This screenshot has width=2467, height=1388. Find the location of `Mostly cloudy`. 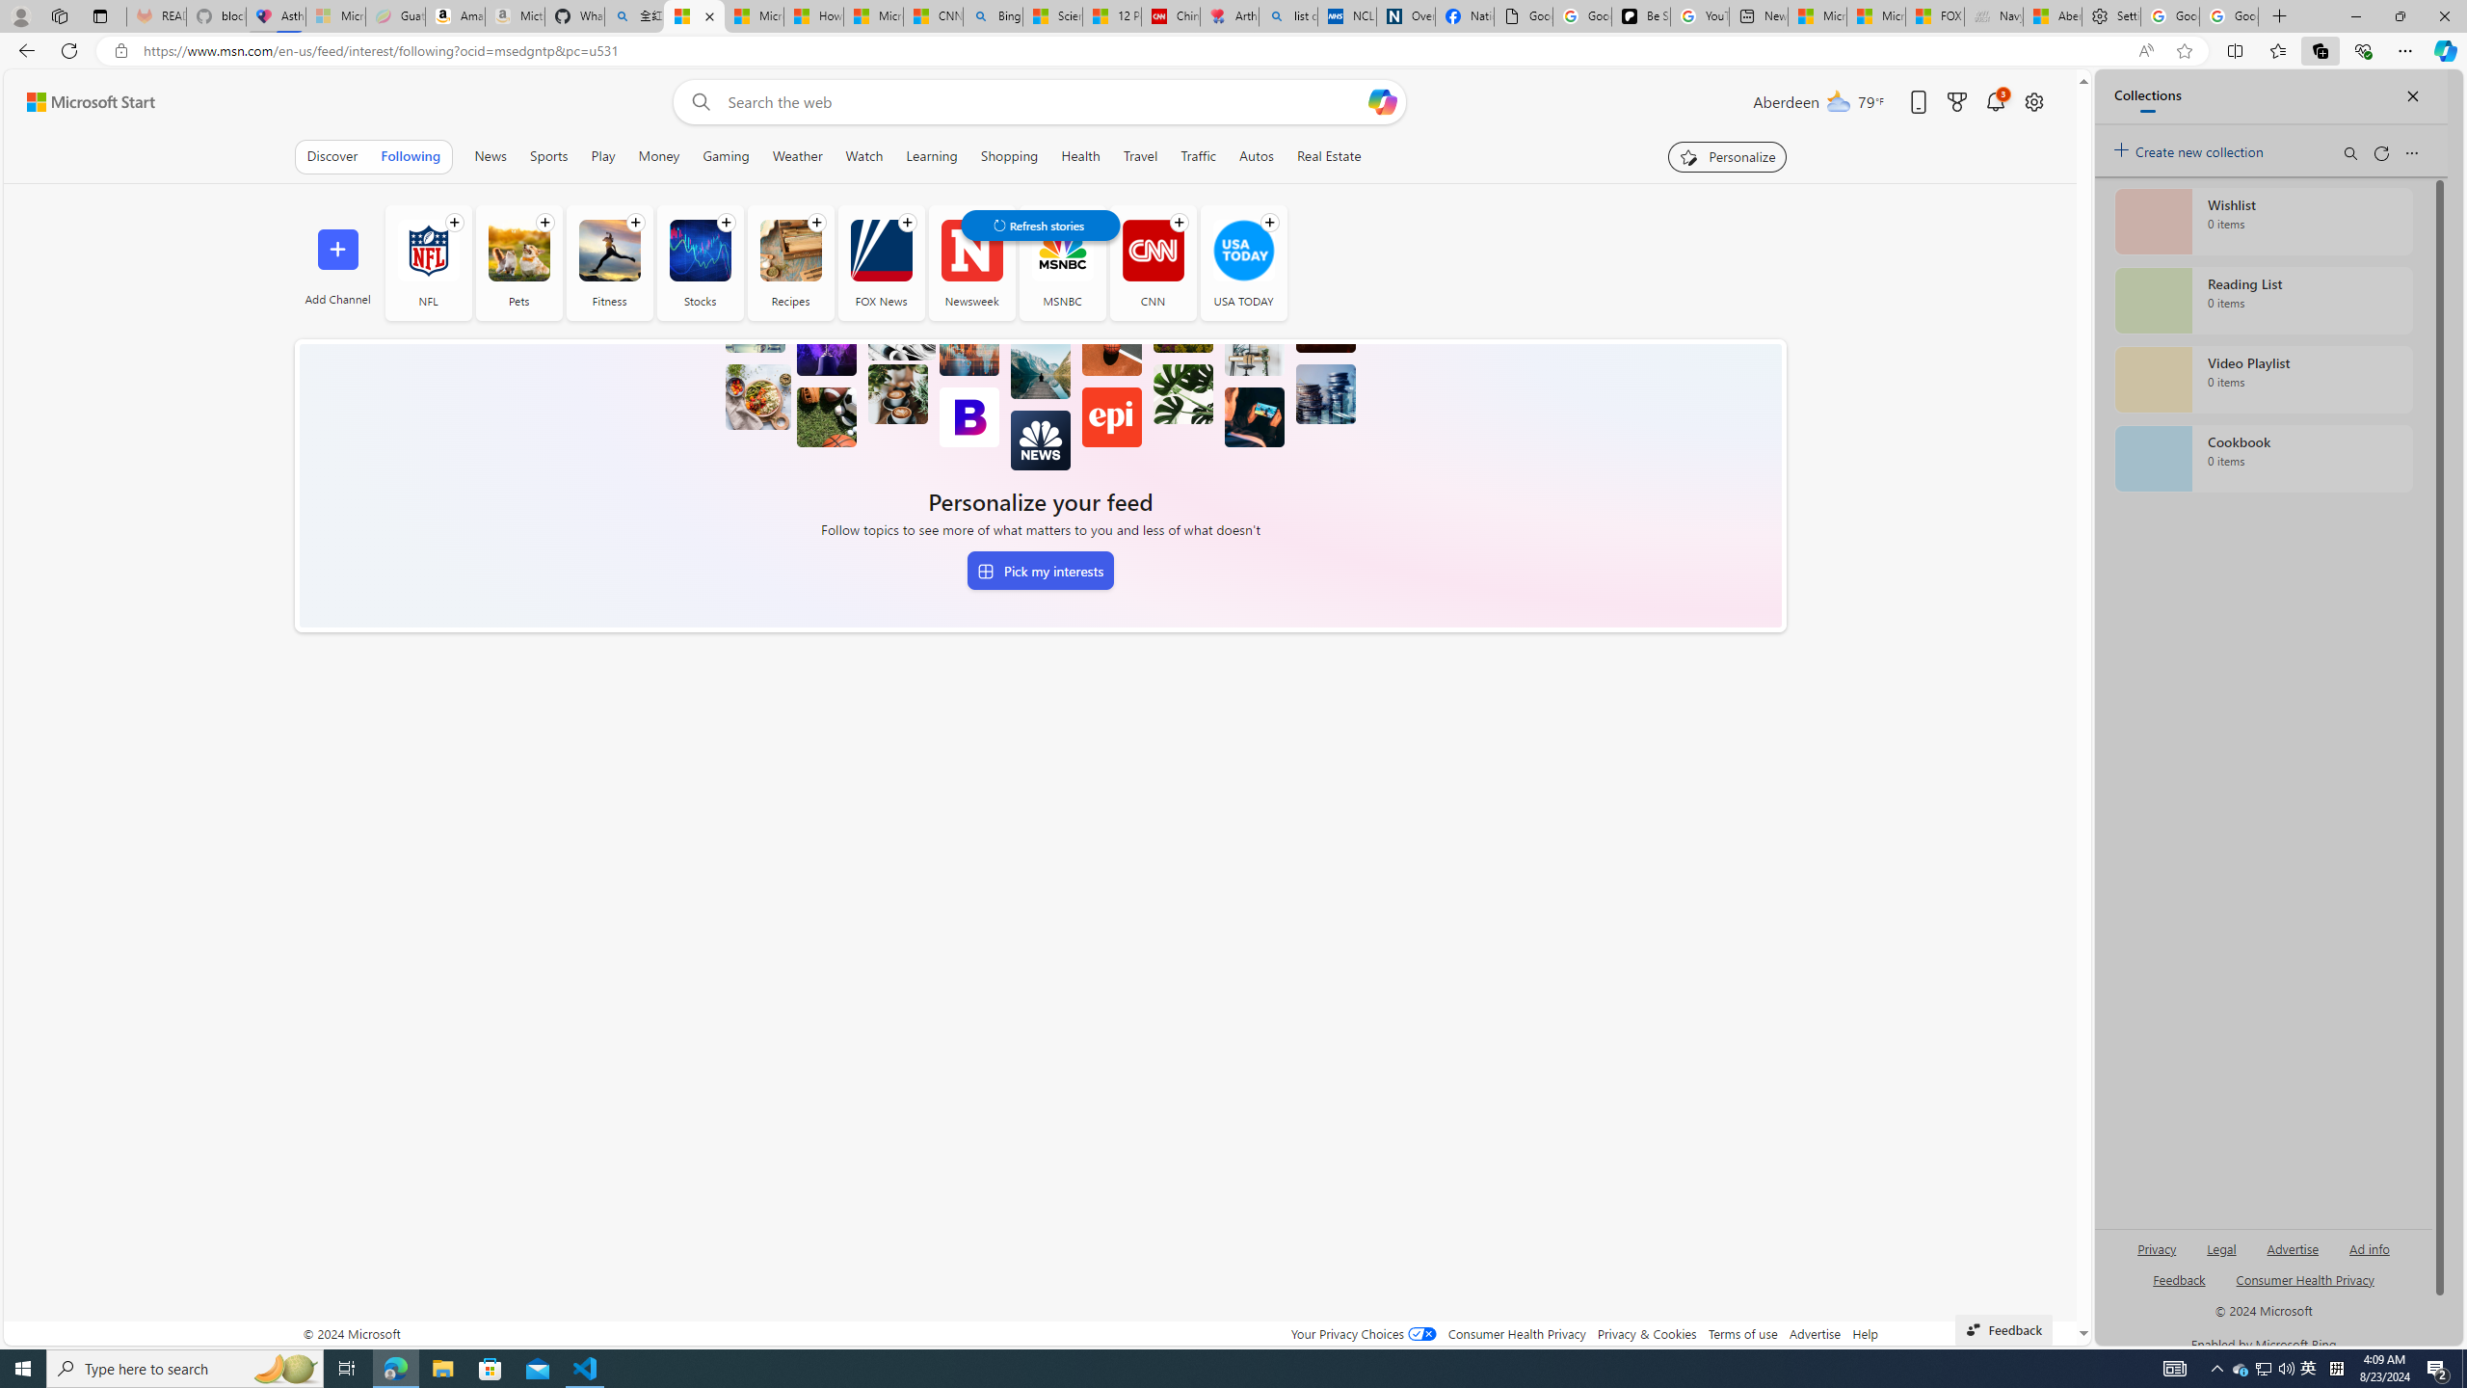

Mostly cloudy is located at coordinates (1839, 100).